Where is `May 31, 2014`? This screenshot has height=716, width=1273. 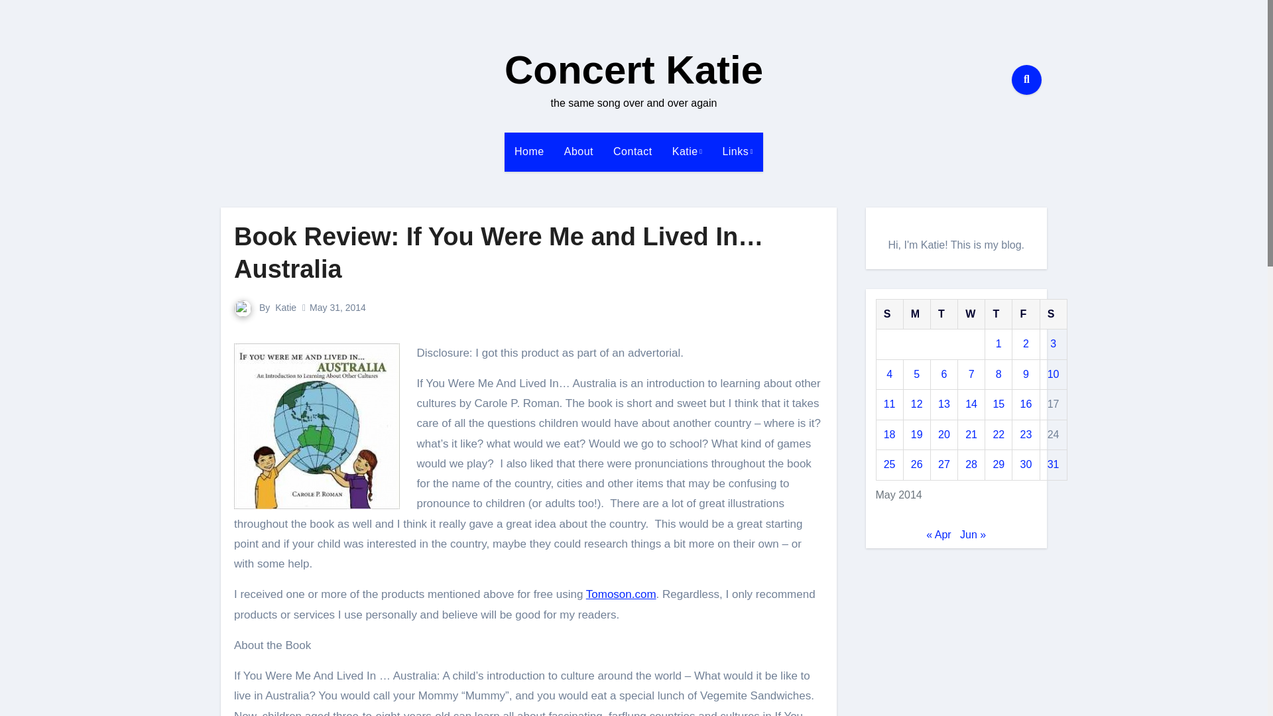 May 31, 2014 is located at coordinates (337, 307).